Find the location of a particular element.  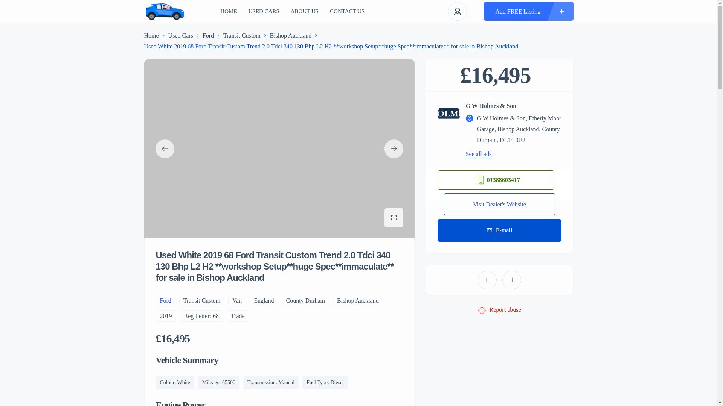

Used Cars For Sale is located at coordinates (165, 11).